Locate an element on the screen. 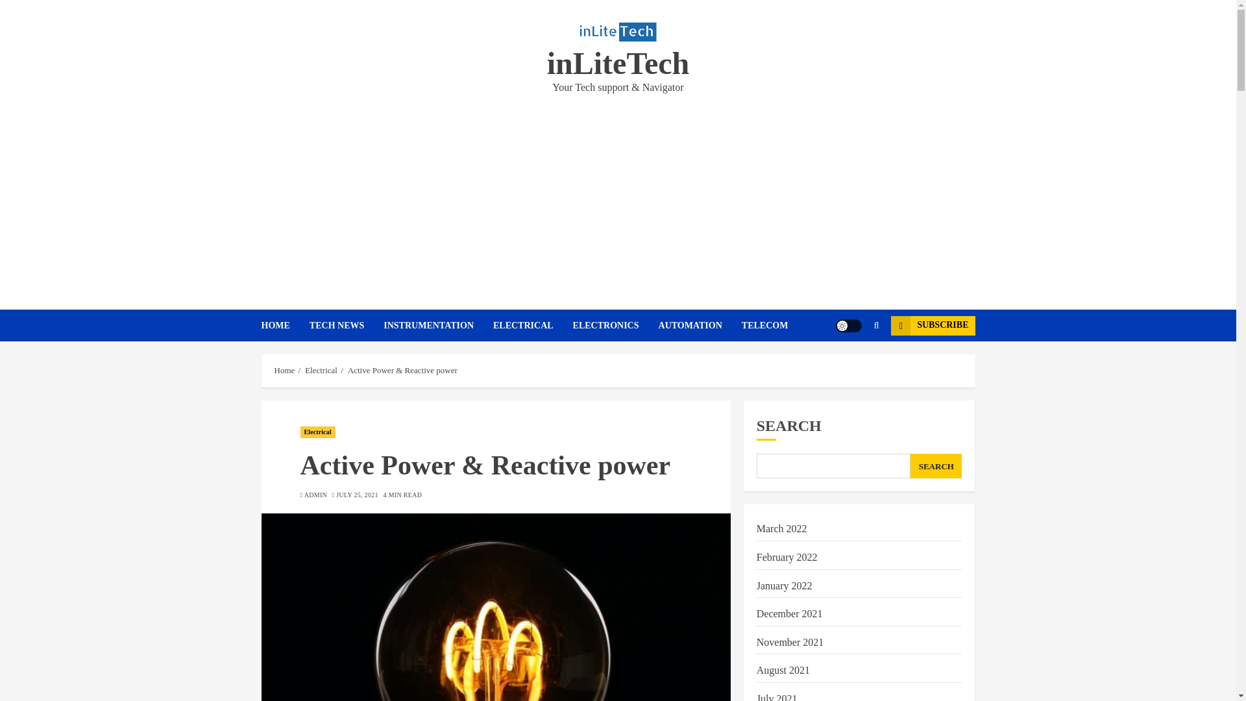 This screenshot has height=701, width=1246. inLiteTech is located at coordinates (618, 64).